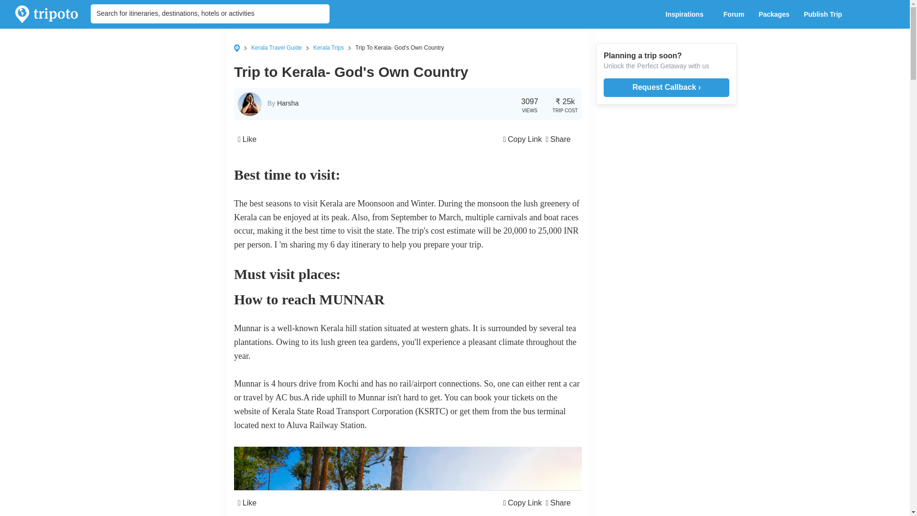  I want to click on Tripoto: India's Largest Community of Travellers, so click(47, 14).